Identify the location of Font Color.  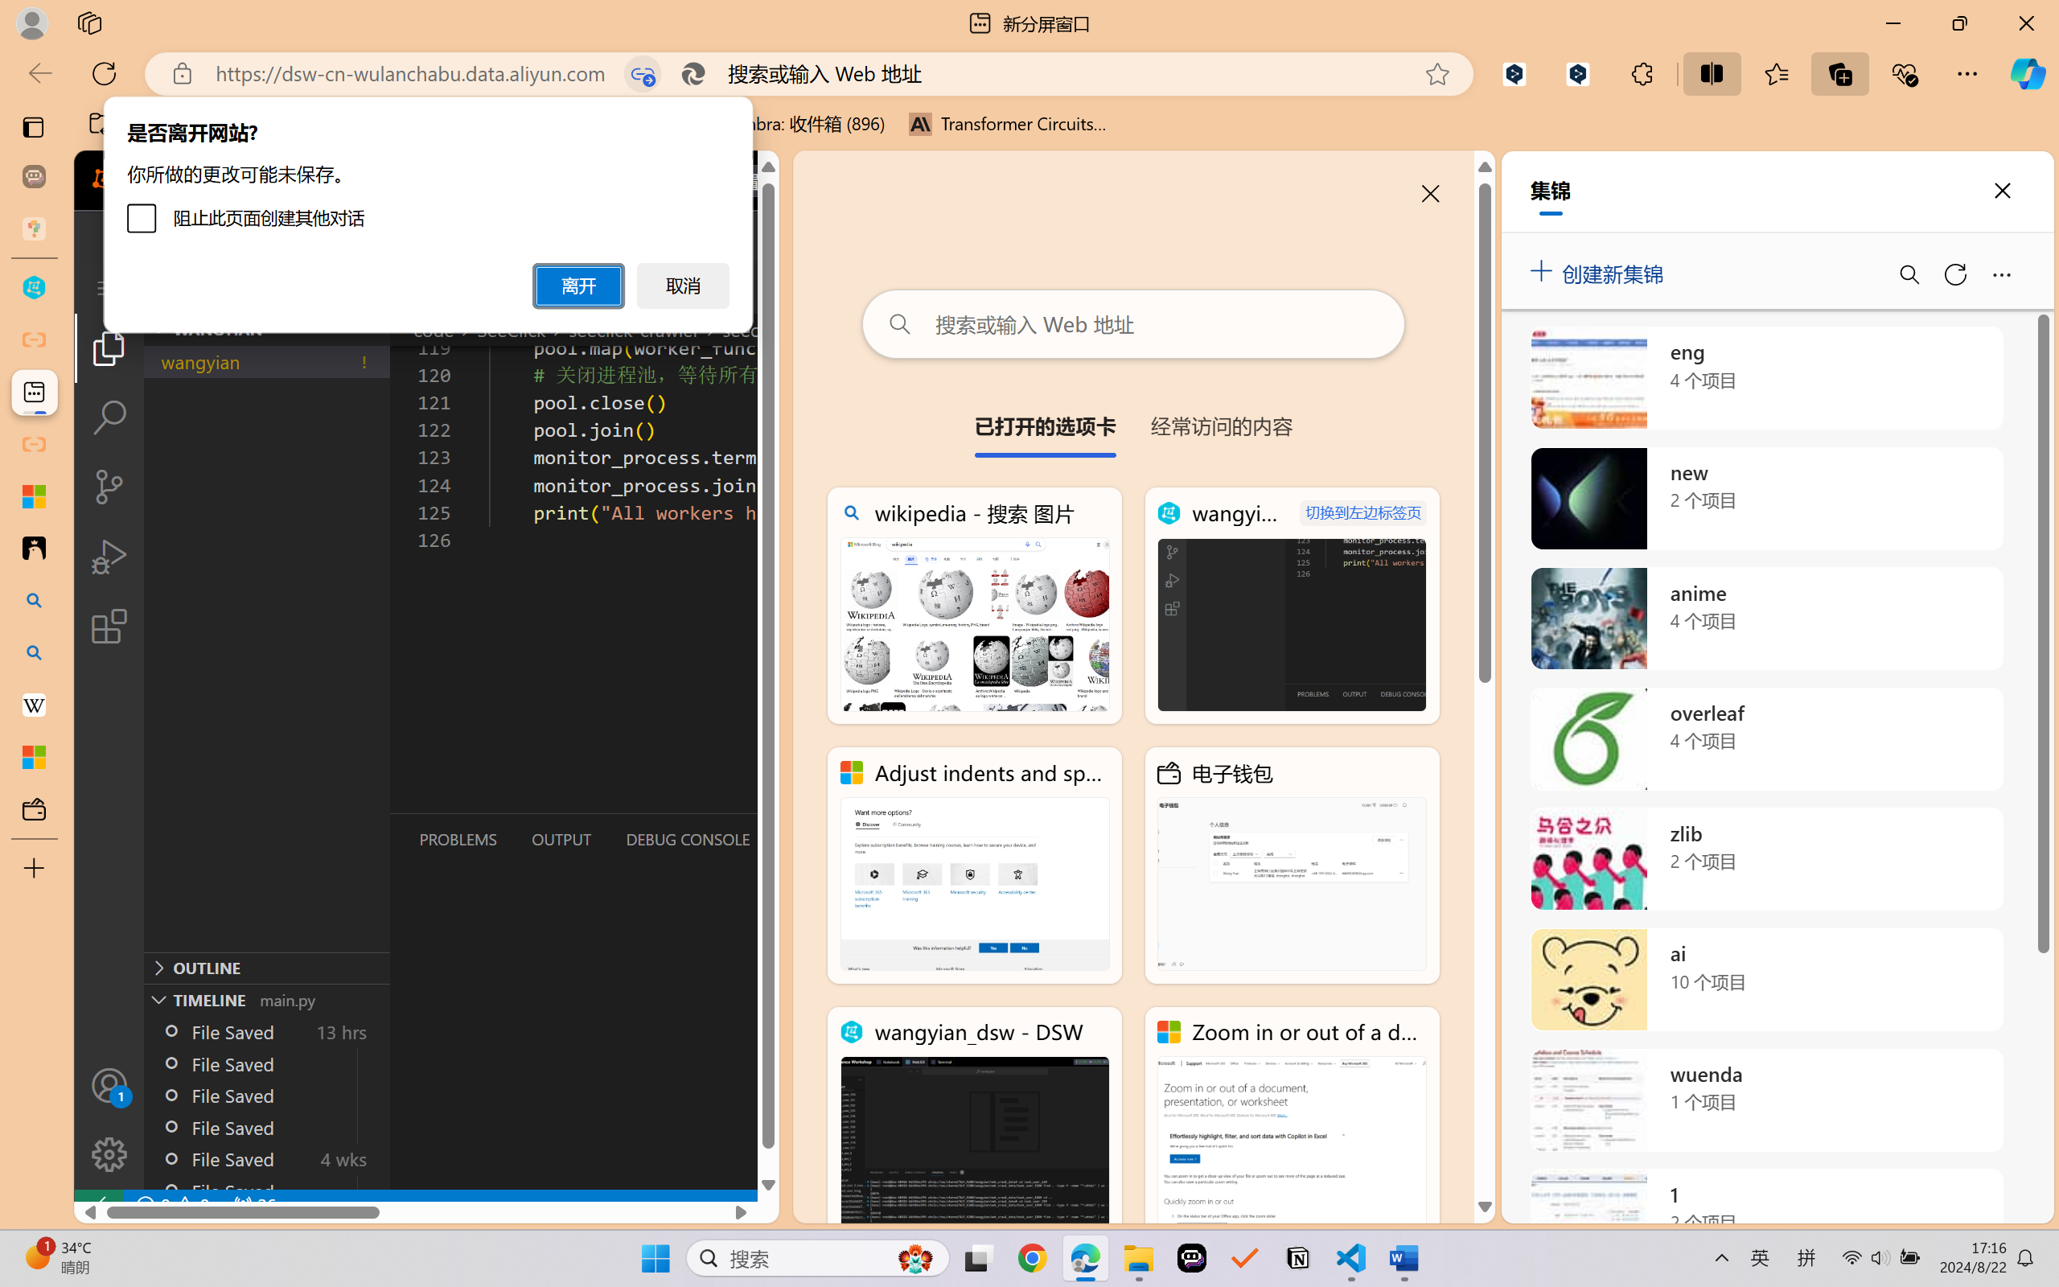
(93, 93).